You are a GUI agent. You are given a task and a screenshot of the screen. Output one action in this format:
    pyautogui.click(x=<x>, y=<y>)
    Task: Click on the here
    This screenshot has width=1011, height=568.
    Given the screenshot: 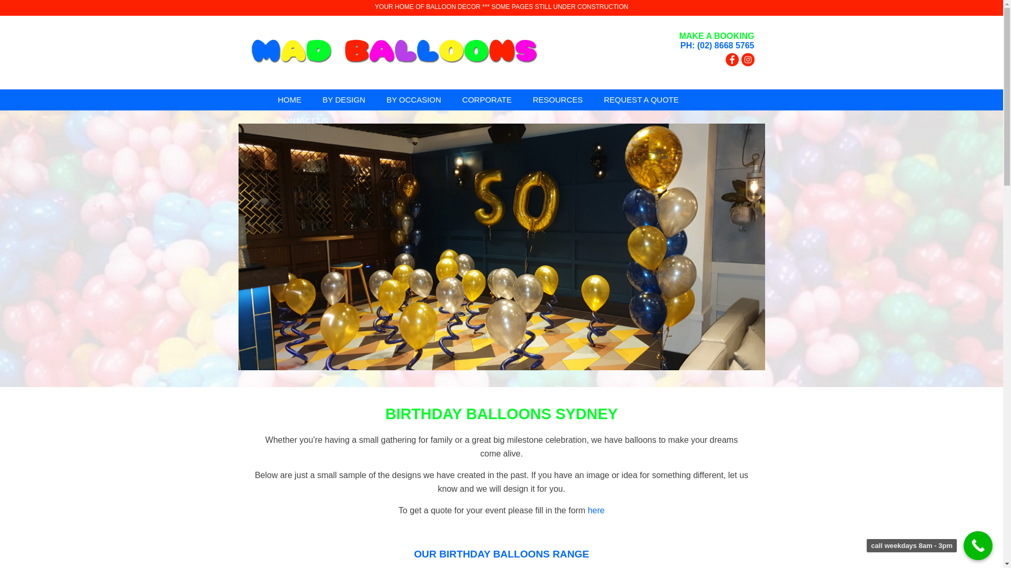 What is the action you would take?
    pyautogui.click(x=596, y=510)
    